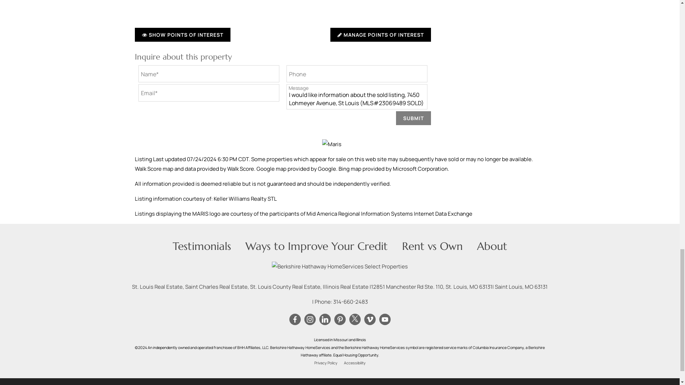  I want to click on Ways to Improve Your Credit, so click(316, 246).